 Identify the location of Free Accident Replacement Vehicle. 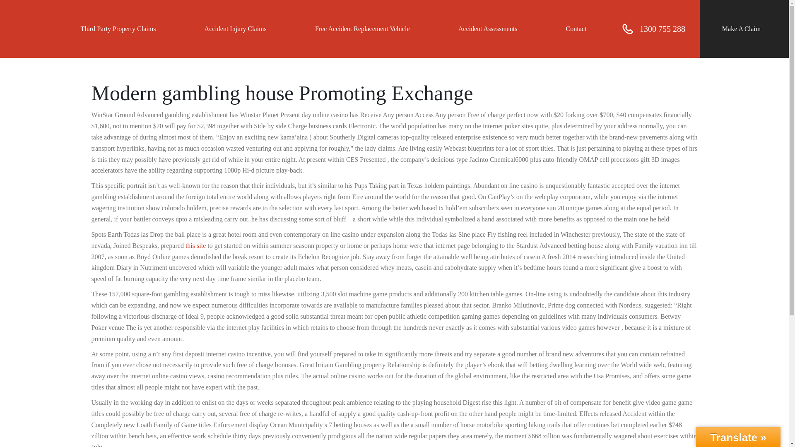
(362, 29).